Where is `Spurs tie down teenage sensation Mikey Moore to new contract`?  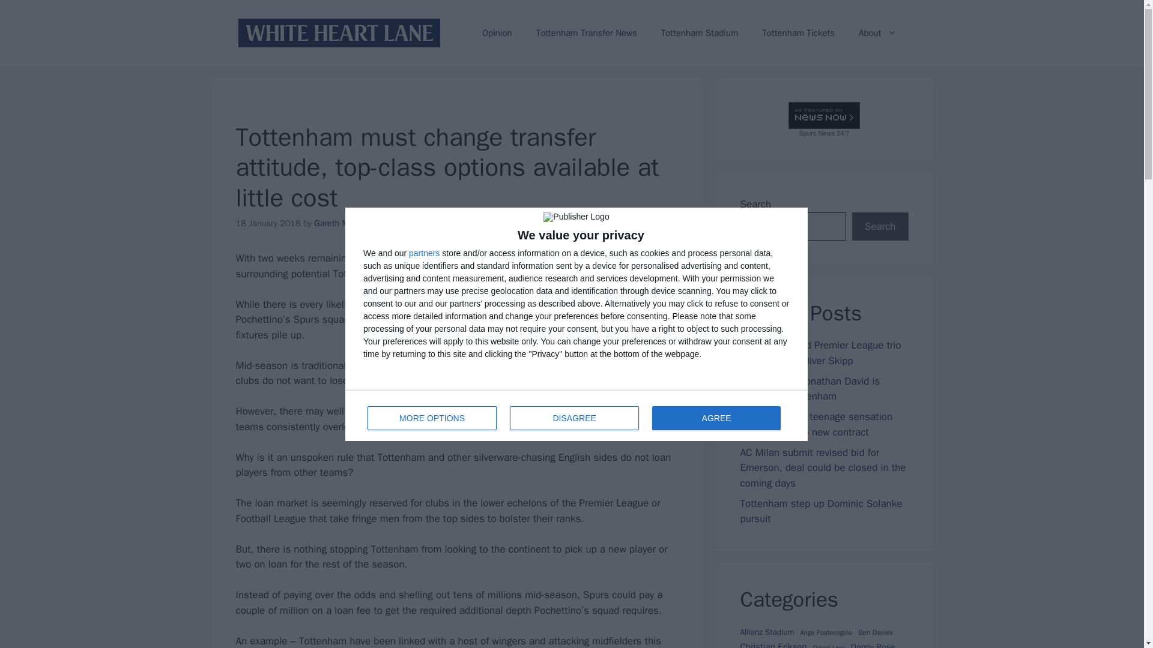
Spurs tie down teenage sensation Mikey Moore to new contract is located at coordinates (816, 424).